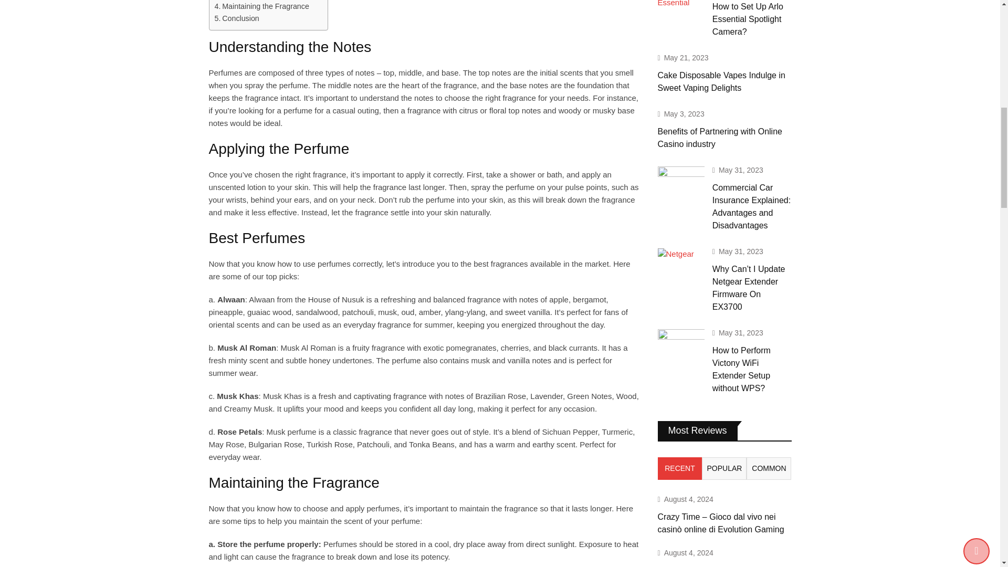  What do you see at coordinates (680, 4) in the screenshot?
I see `How to Set Up Arlo Essential Spotlight Camera?` at bounding box center [680, 4].